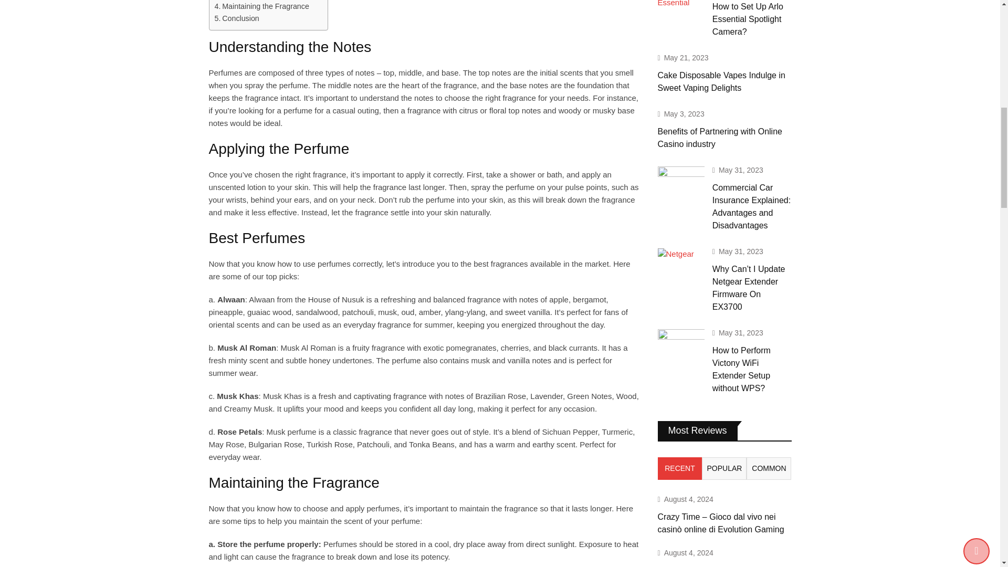  What do you see at coordinates (680, 4) in the screenshot?
I see `How to Set Up Arlo Essential Spotlight Camera?` at bounding box center [680, 4].